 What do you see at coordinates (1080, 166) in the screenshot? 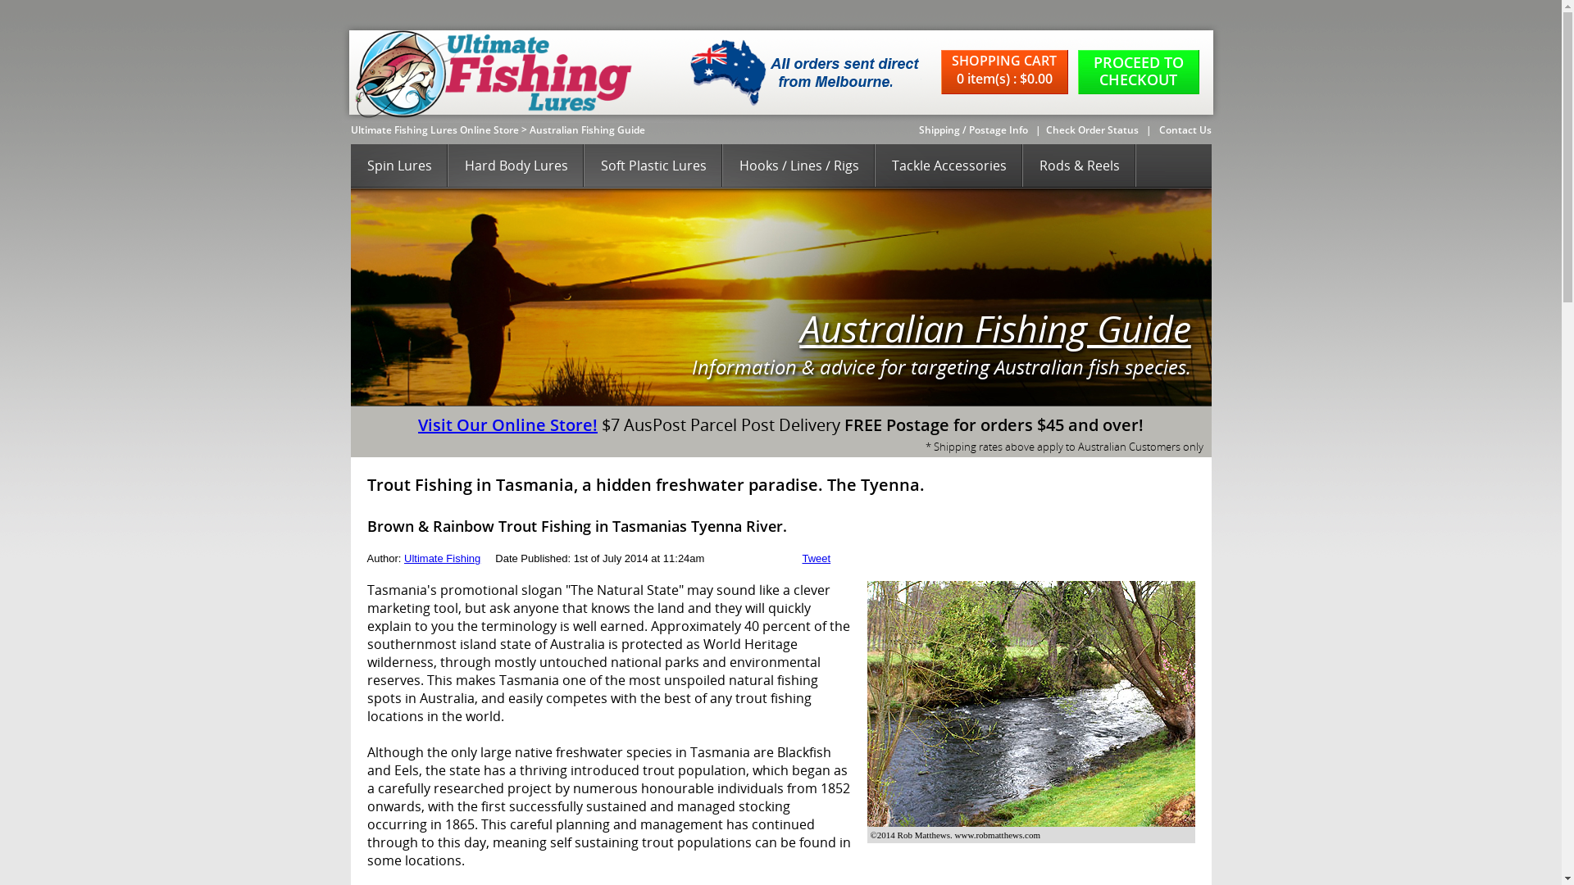
I see `Rods & Reels` at bounding box center [1080, 166].